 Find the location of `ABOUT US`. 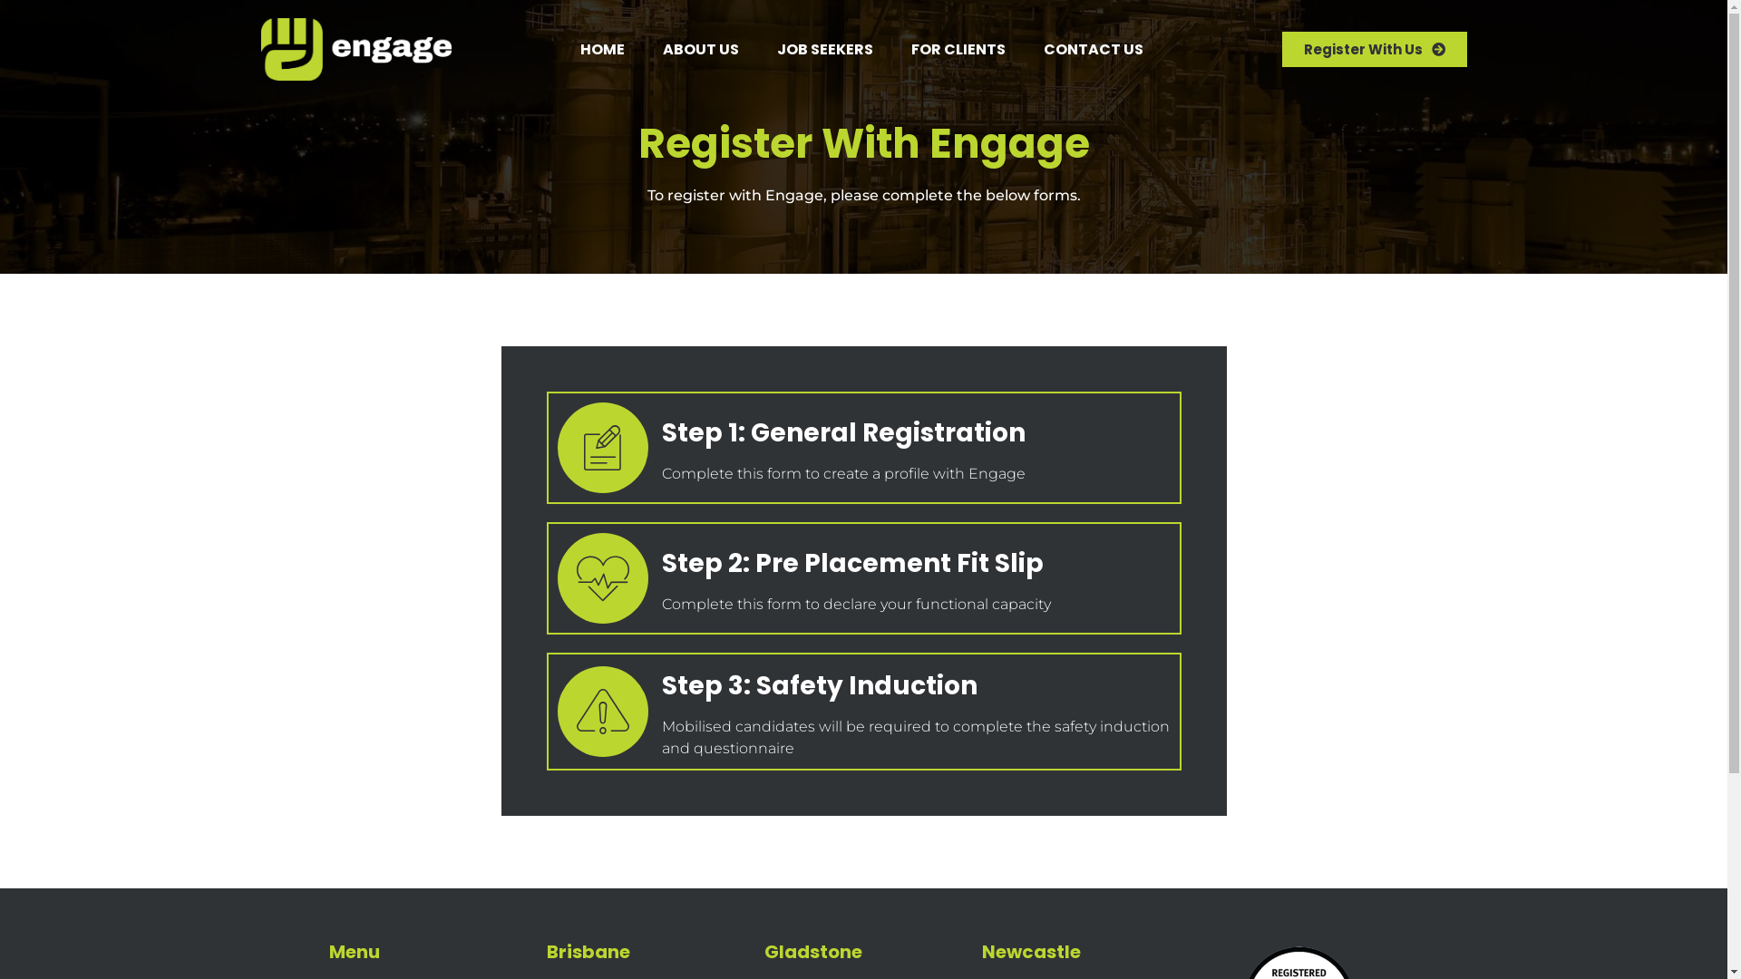

ABOUT US is located at coordinates (701, 49).